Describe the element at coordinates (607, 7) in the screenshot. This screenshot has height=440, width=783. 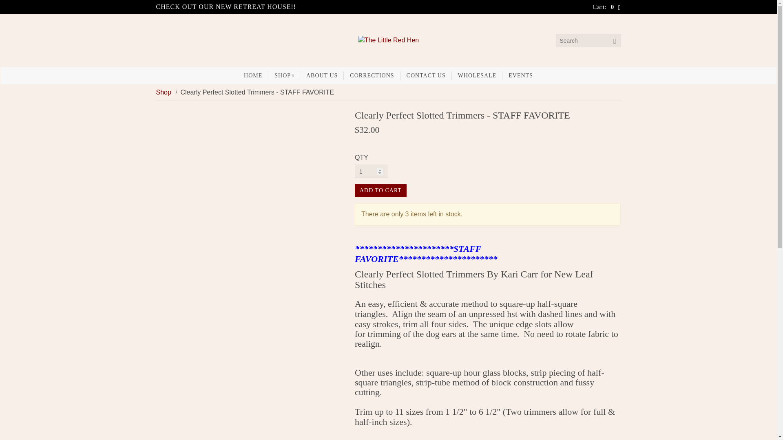
I see `Cart:  0  ` at that location.